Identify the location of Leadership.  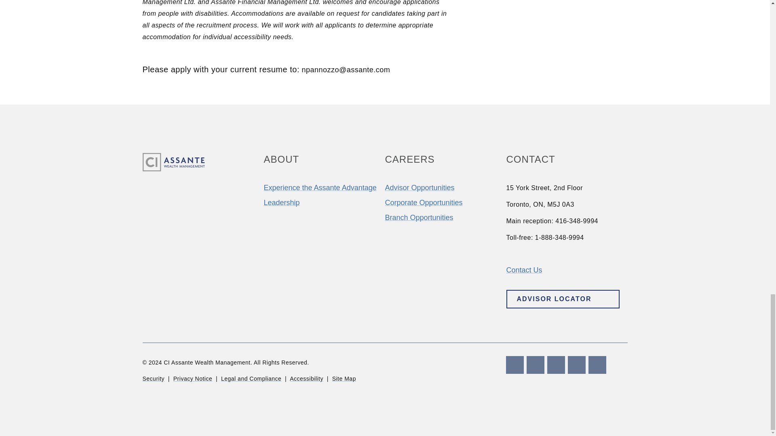
(281, 203).